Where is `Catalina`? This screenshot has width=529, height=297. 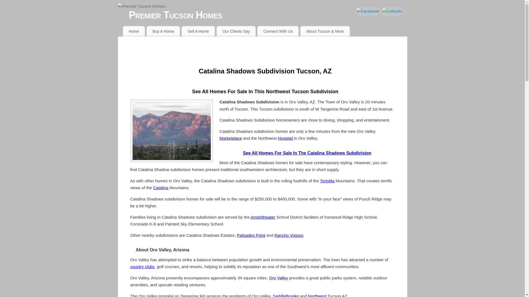
Catalina is located at coordinates (161, 188).